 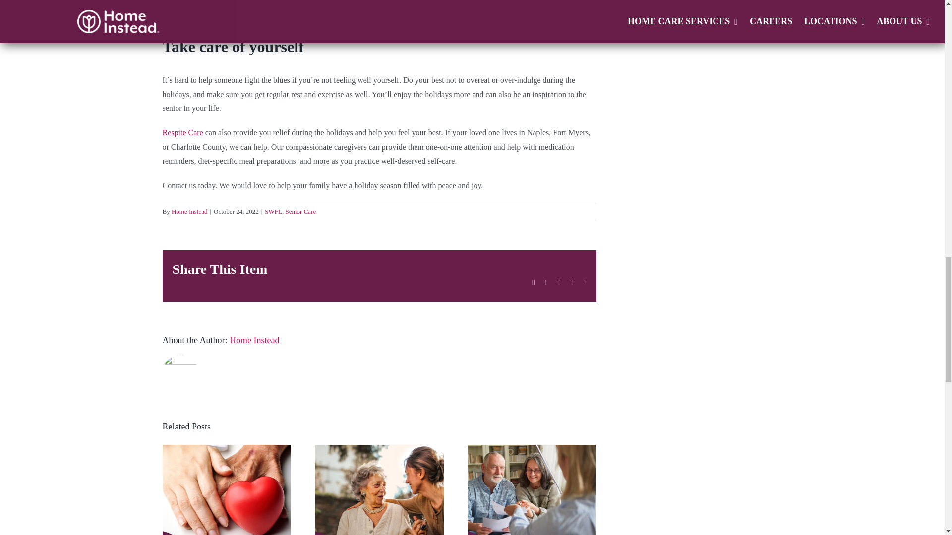 I want to click on Respite Care, so click(x=183, y=133).